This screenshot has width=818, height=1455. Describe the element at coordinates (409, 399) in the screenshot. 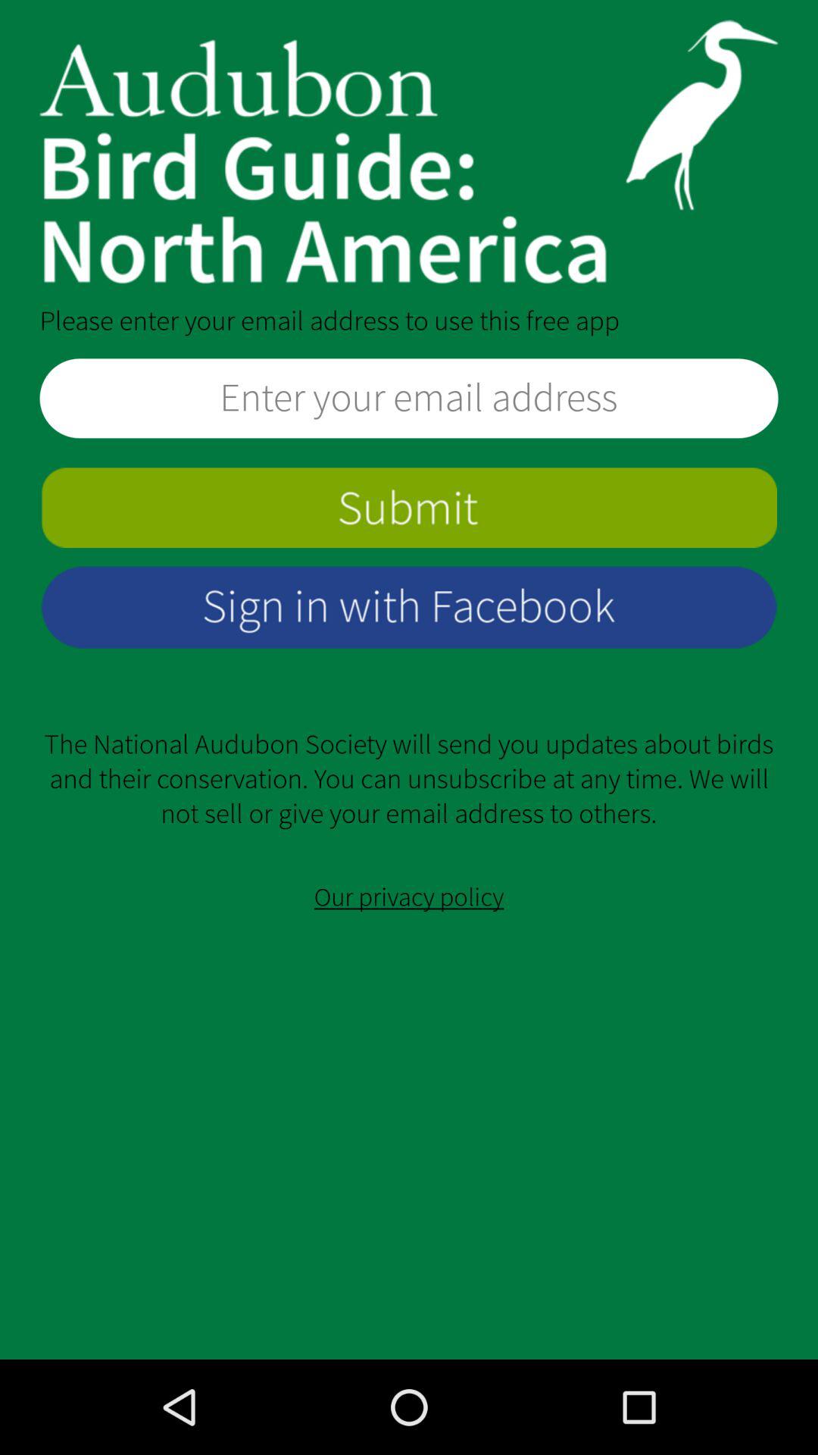

I see `enter your email address` at that location.